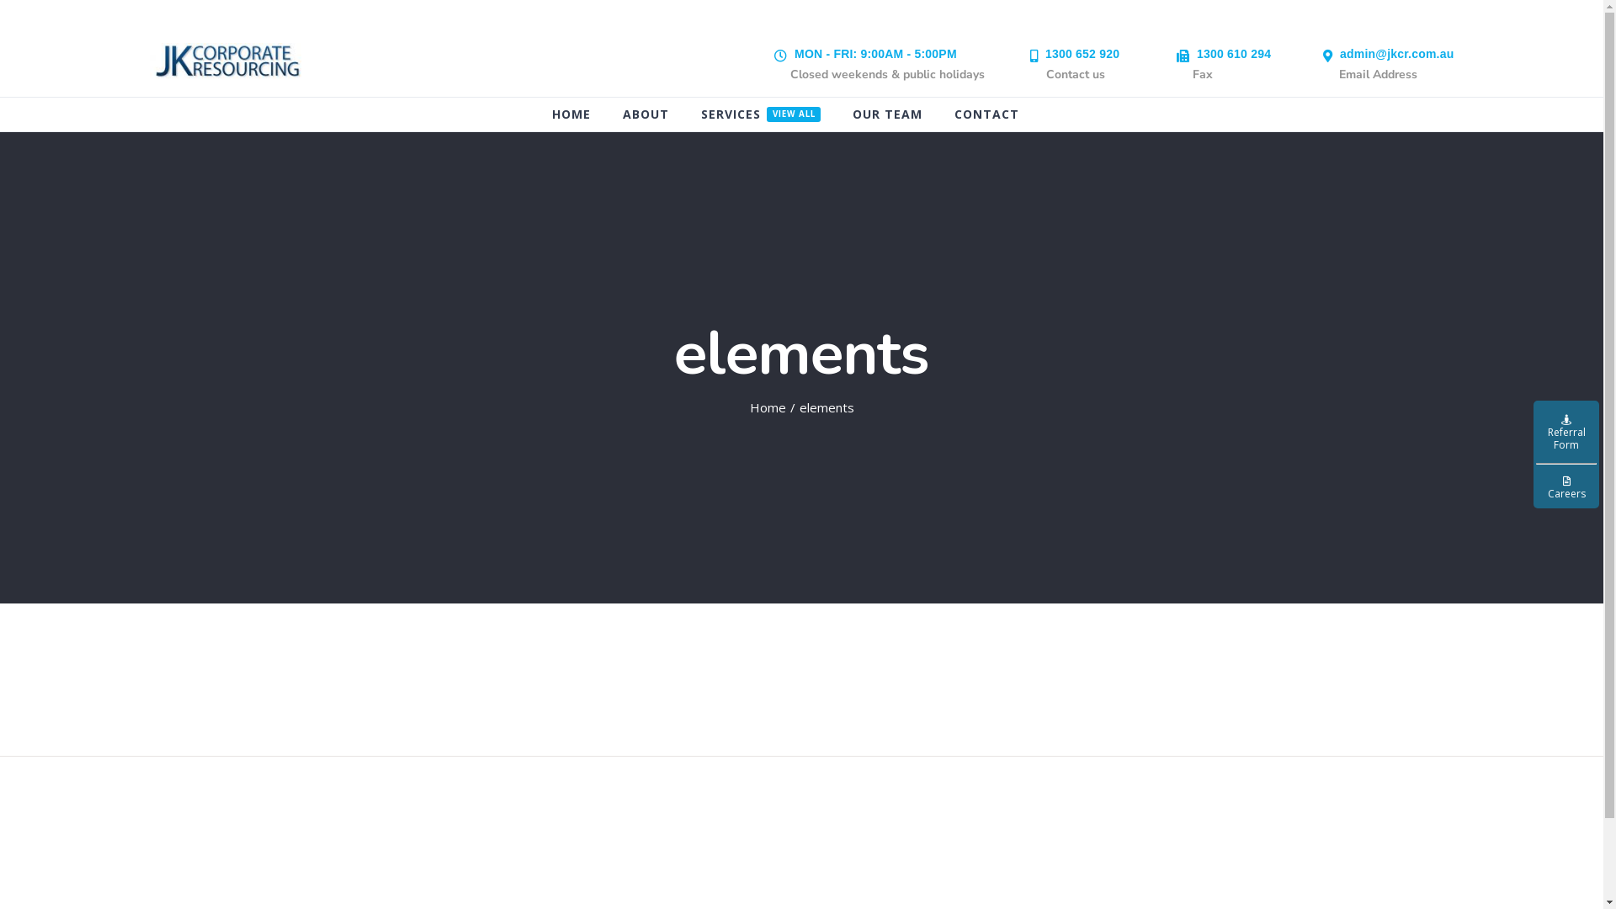 This screenshot has height=909, width=1616. Describe the element at coordinates (646, 114) in the screenshot. I see `ABOUT` at that location.